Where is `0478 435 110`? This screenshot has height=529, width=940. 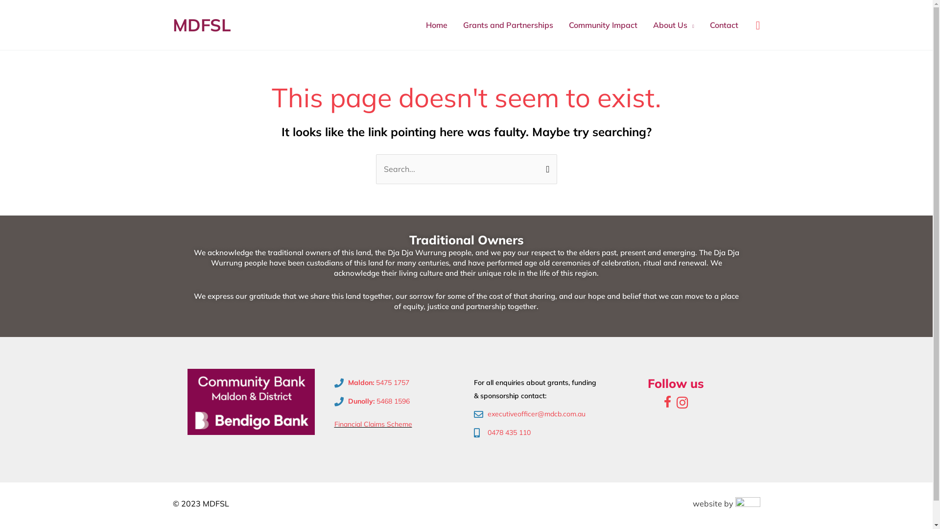
0478 435 110 is located at coordinates (537, 433).